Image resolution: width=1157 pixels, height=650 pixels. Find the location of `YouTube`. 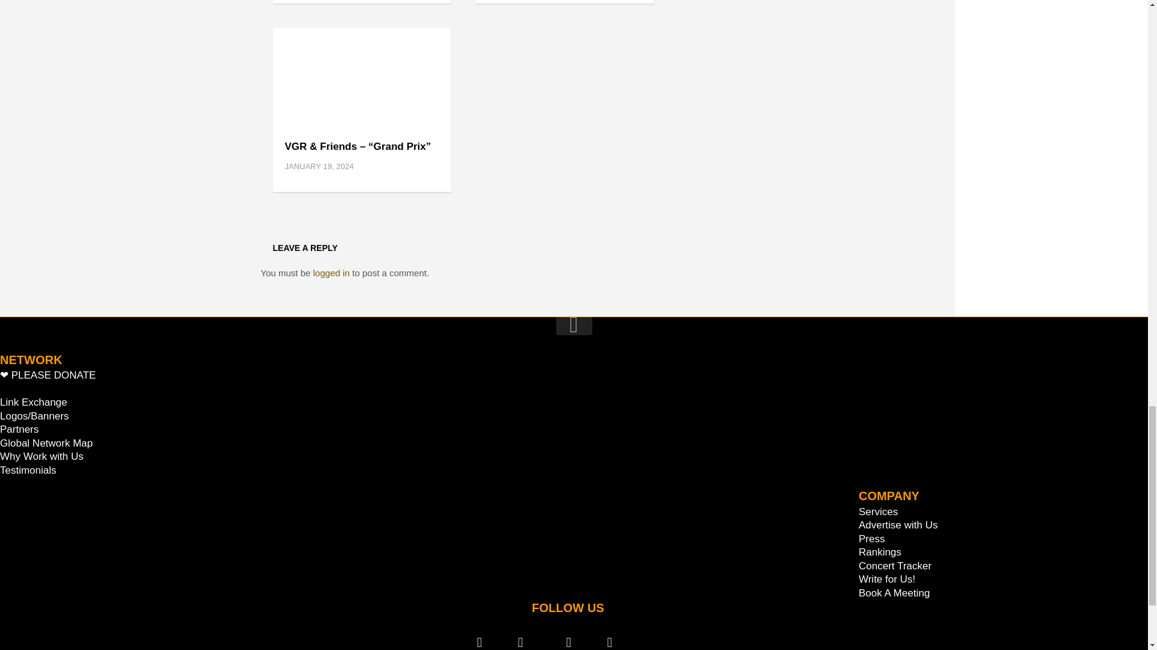

YouTube is located at coordinates (573, 637).